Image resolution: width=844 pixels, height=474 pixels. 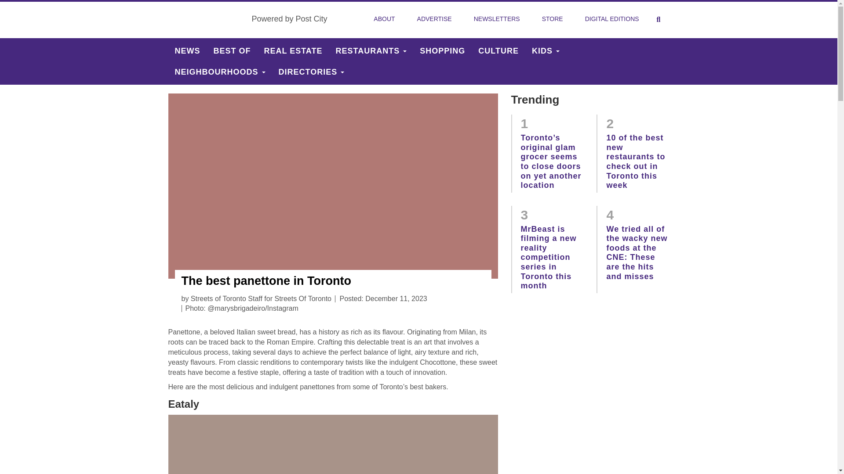 What do you see at coordinates (497, 19) in the screenshot?
I see `NEWSLETTERS` at bounding box center [497, 19].